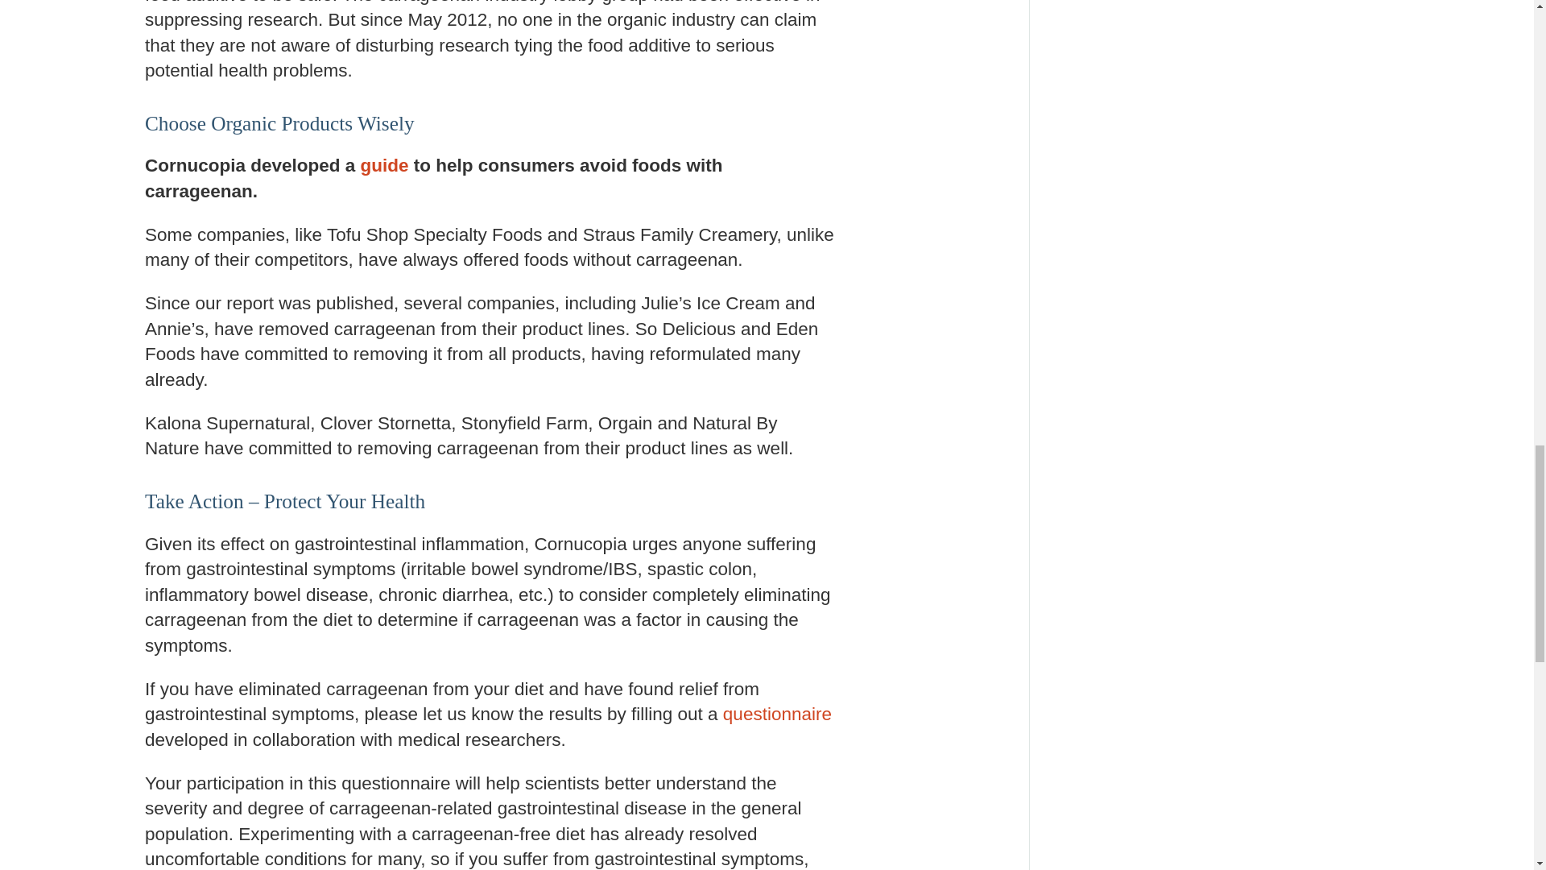 Image resolution: width=1546 pixels, height=870 pixels. I want to click on questionnaire, so click(777, 714).